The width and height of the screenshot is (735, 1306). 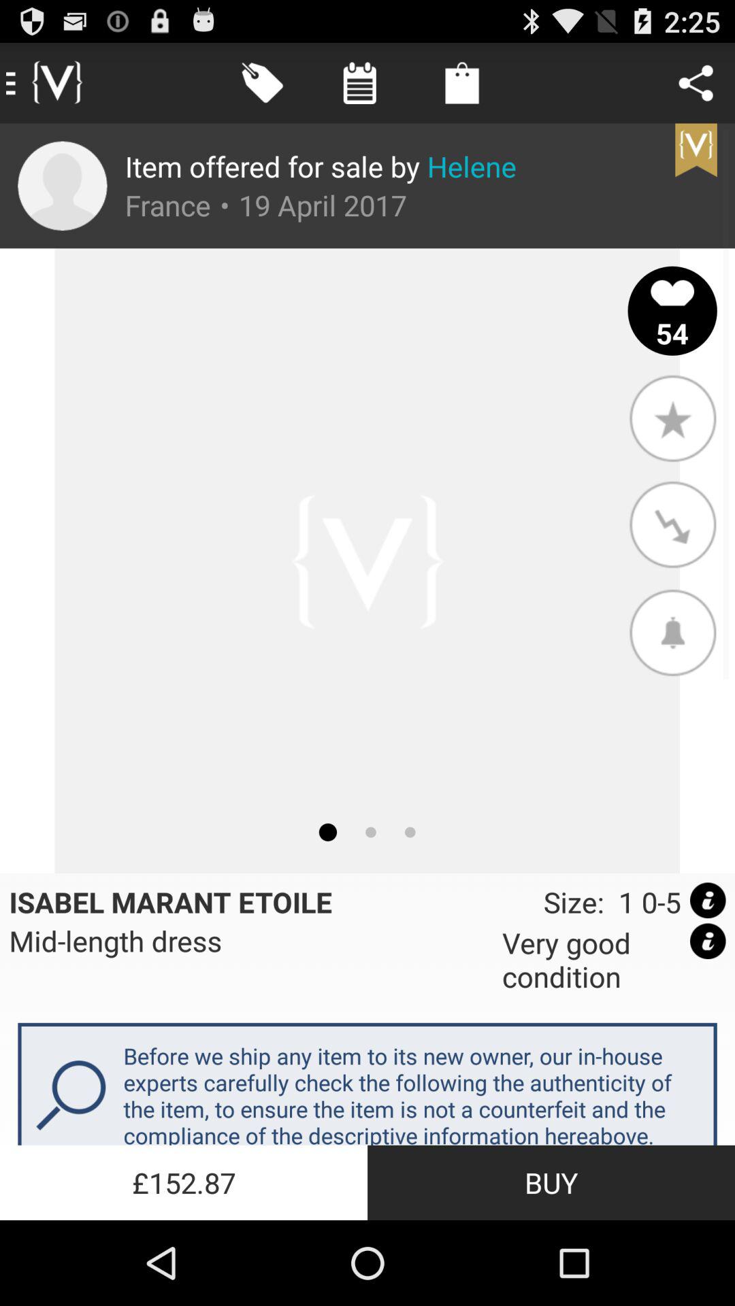 What do you see at coordinates (551, 1182) in the screenshot?
I see `click the item below before we ship icon` at bounding box center [551, 1182].